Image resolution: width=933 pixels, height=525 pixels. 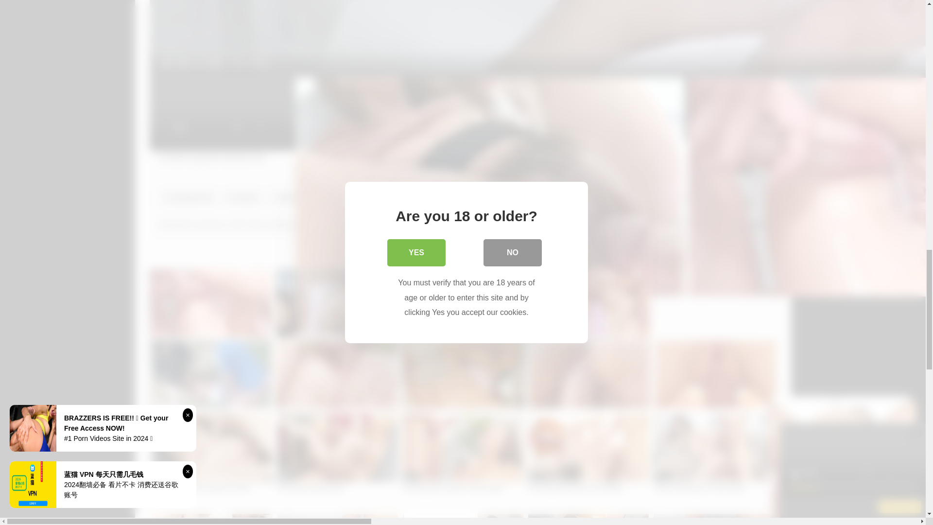 I want to click on fingering, so click(x=671, y=197).